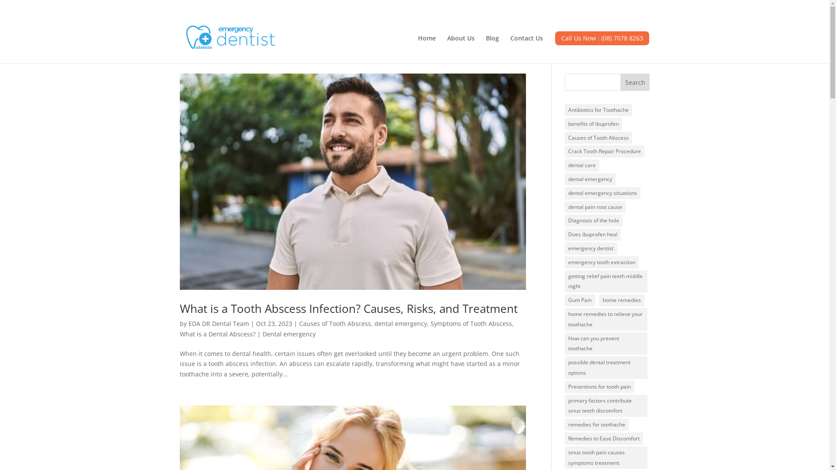  Describe the element at coordinates (580, 300) in the screenshot. I see `Gum Pain` at that location.